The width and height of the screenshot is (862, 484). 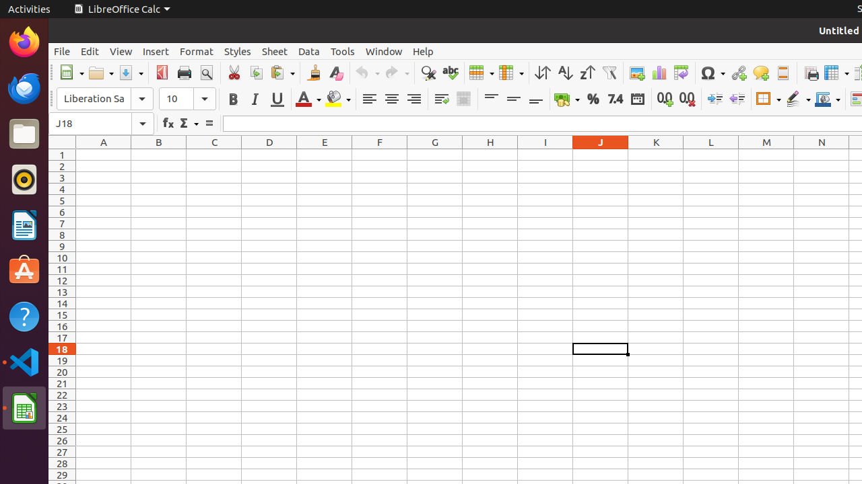 I want to click on Column, so click(x=511, y=73).